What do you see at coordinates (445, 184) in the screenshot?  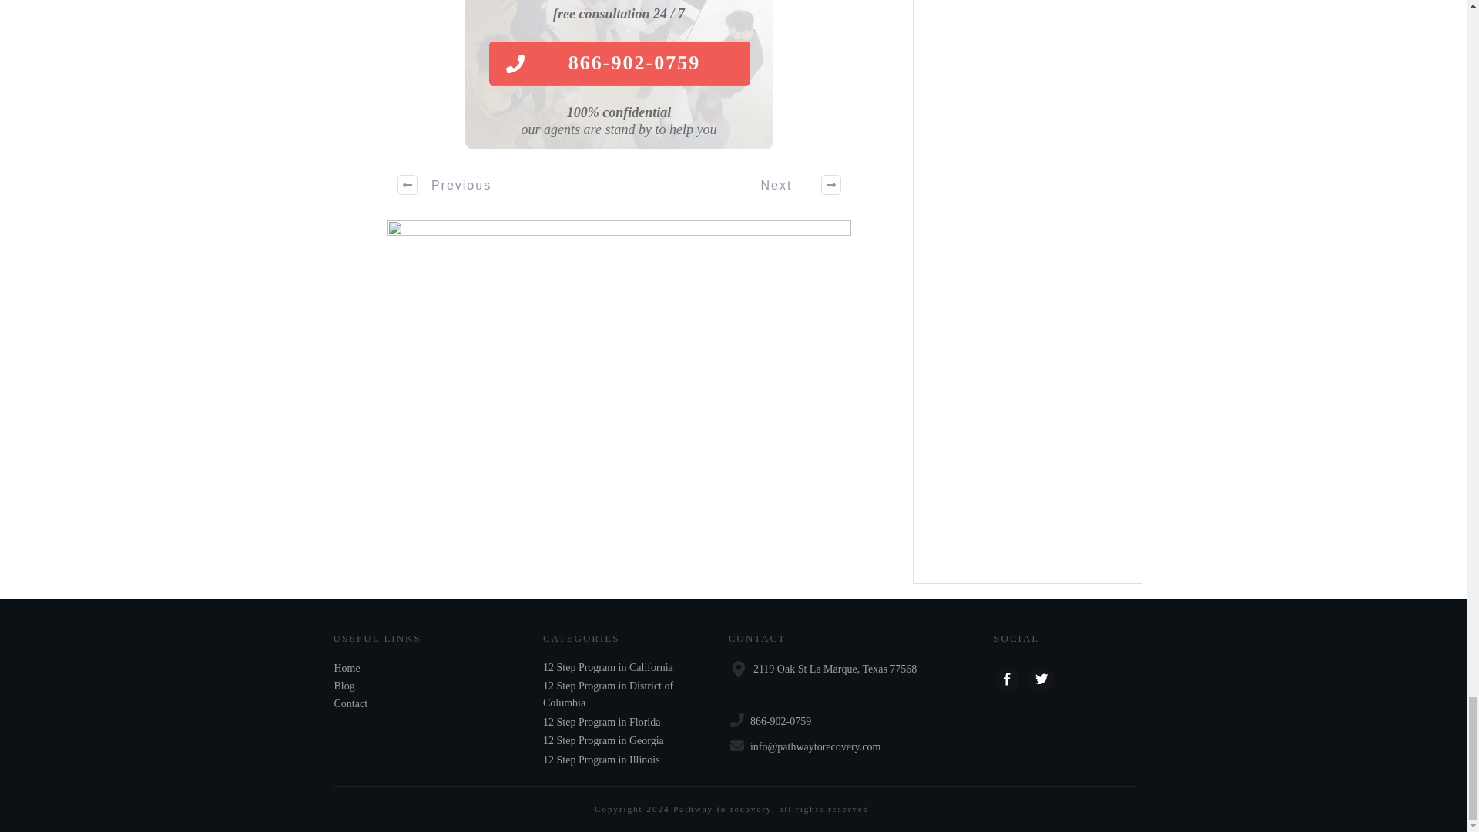 I see `Previous` at bounding box center [445, 184].